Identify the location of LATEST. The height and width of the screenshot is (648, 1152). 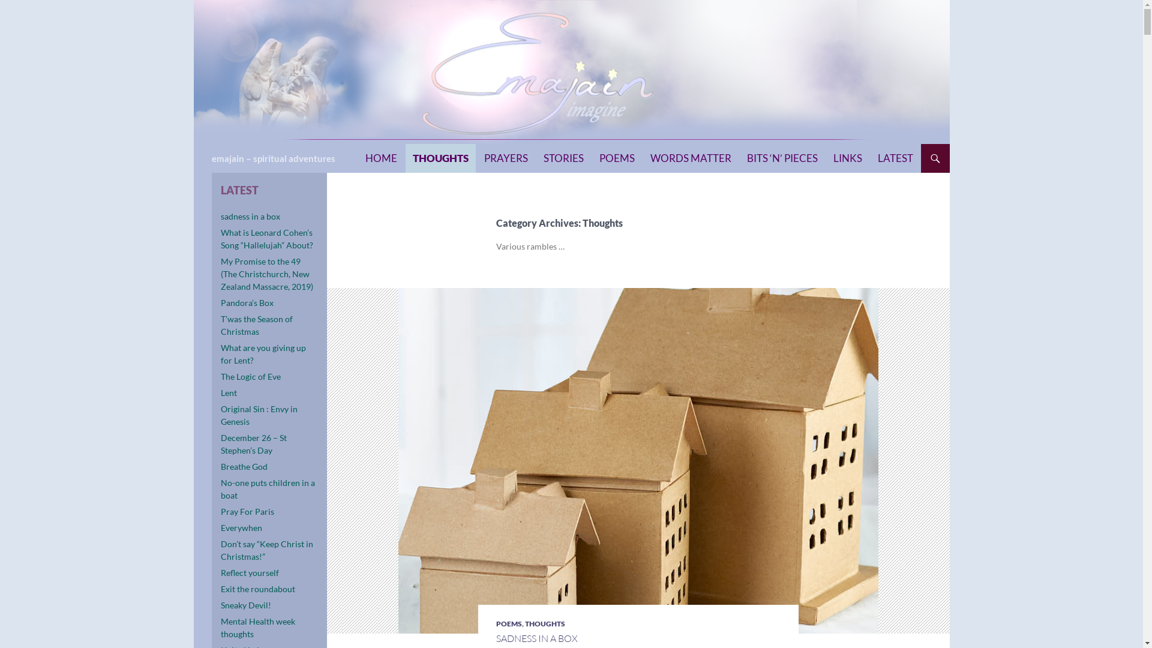
(895, 158).